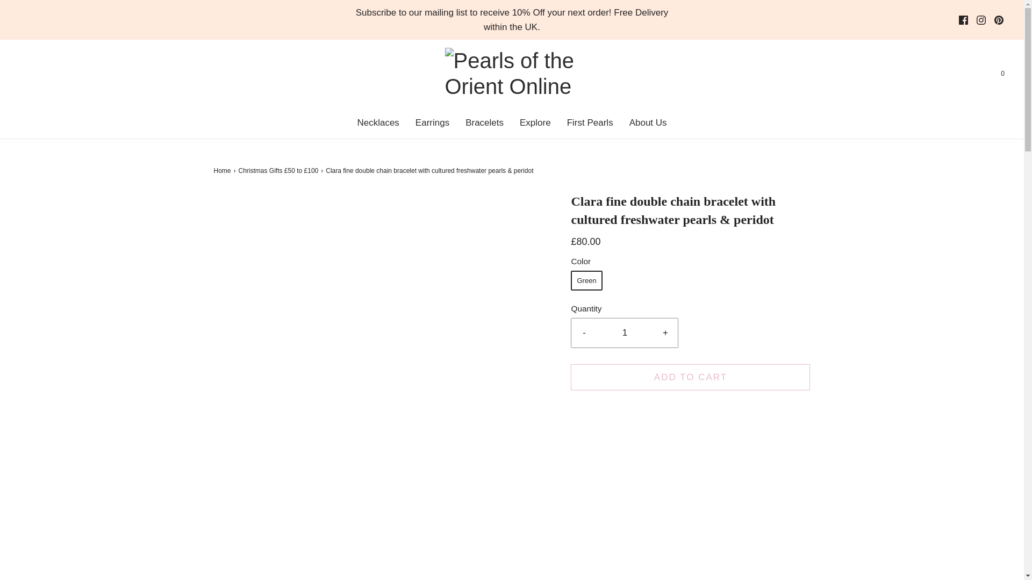  I want to click on Instagram icon, so click(980, 20).